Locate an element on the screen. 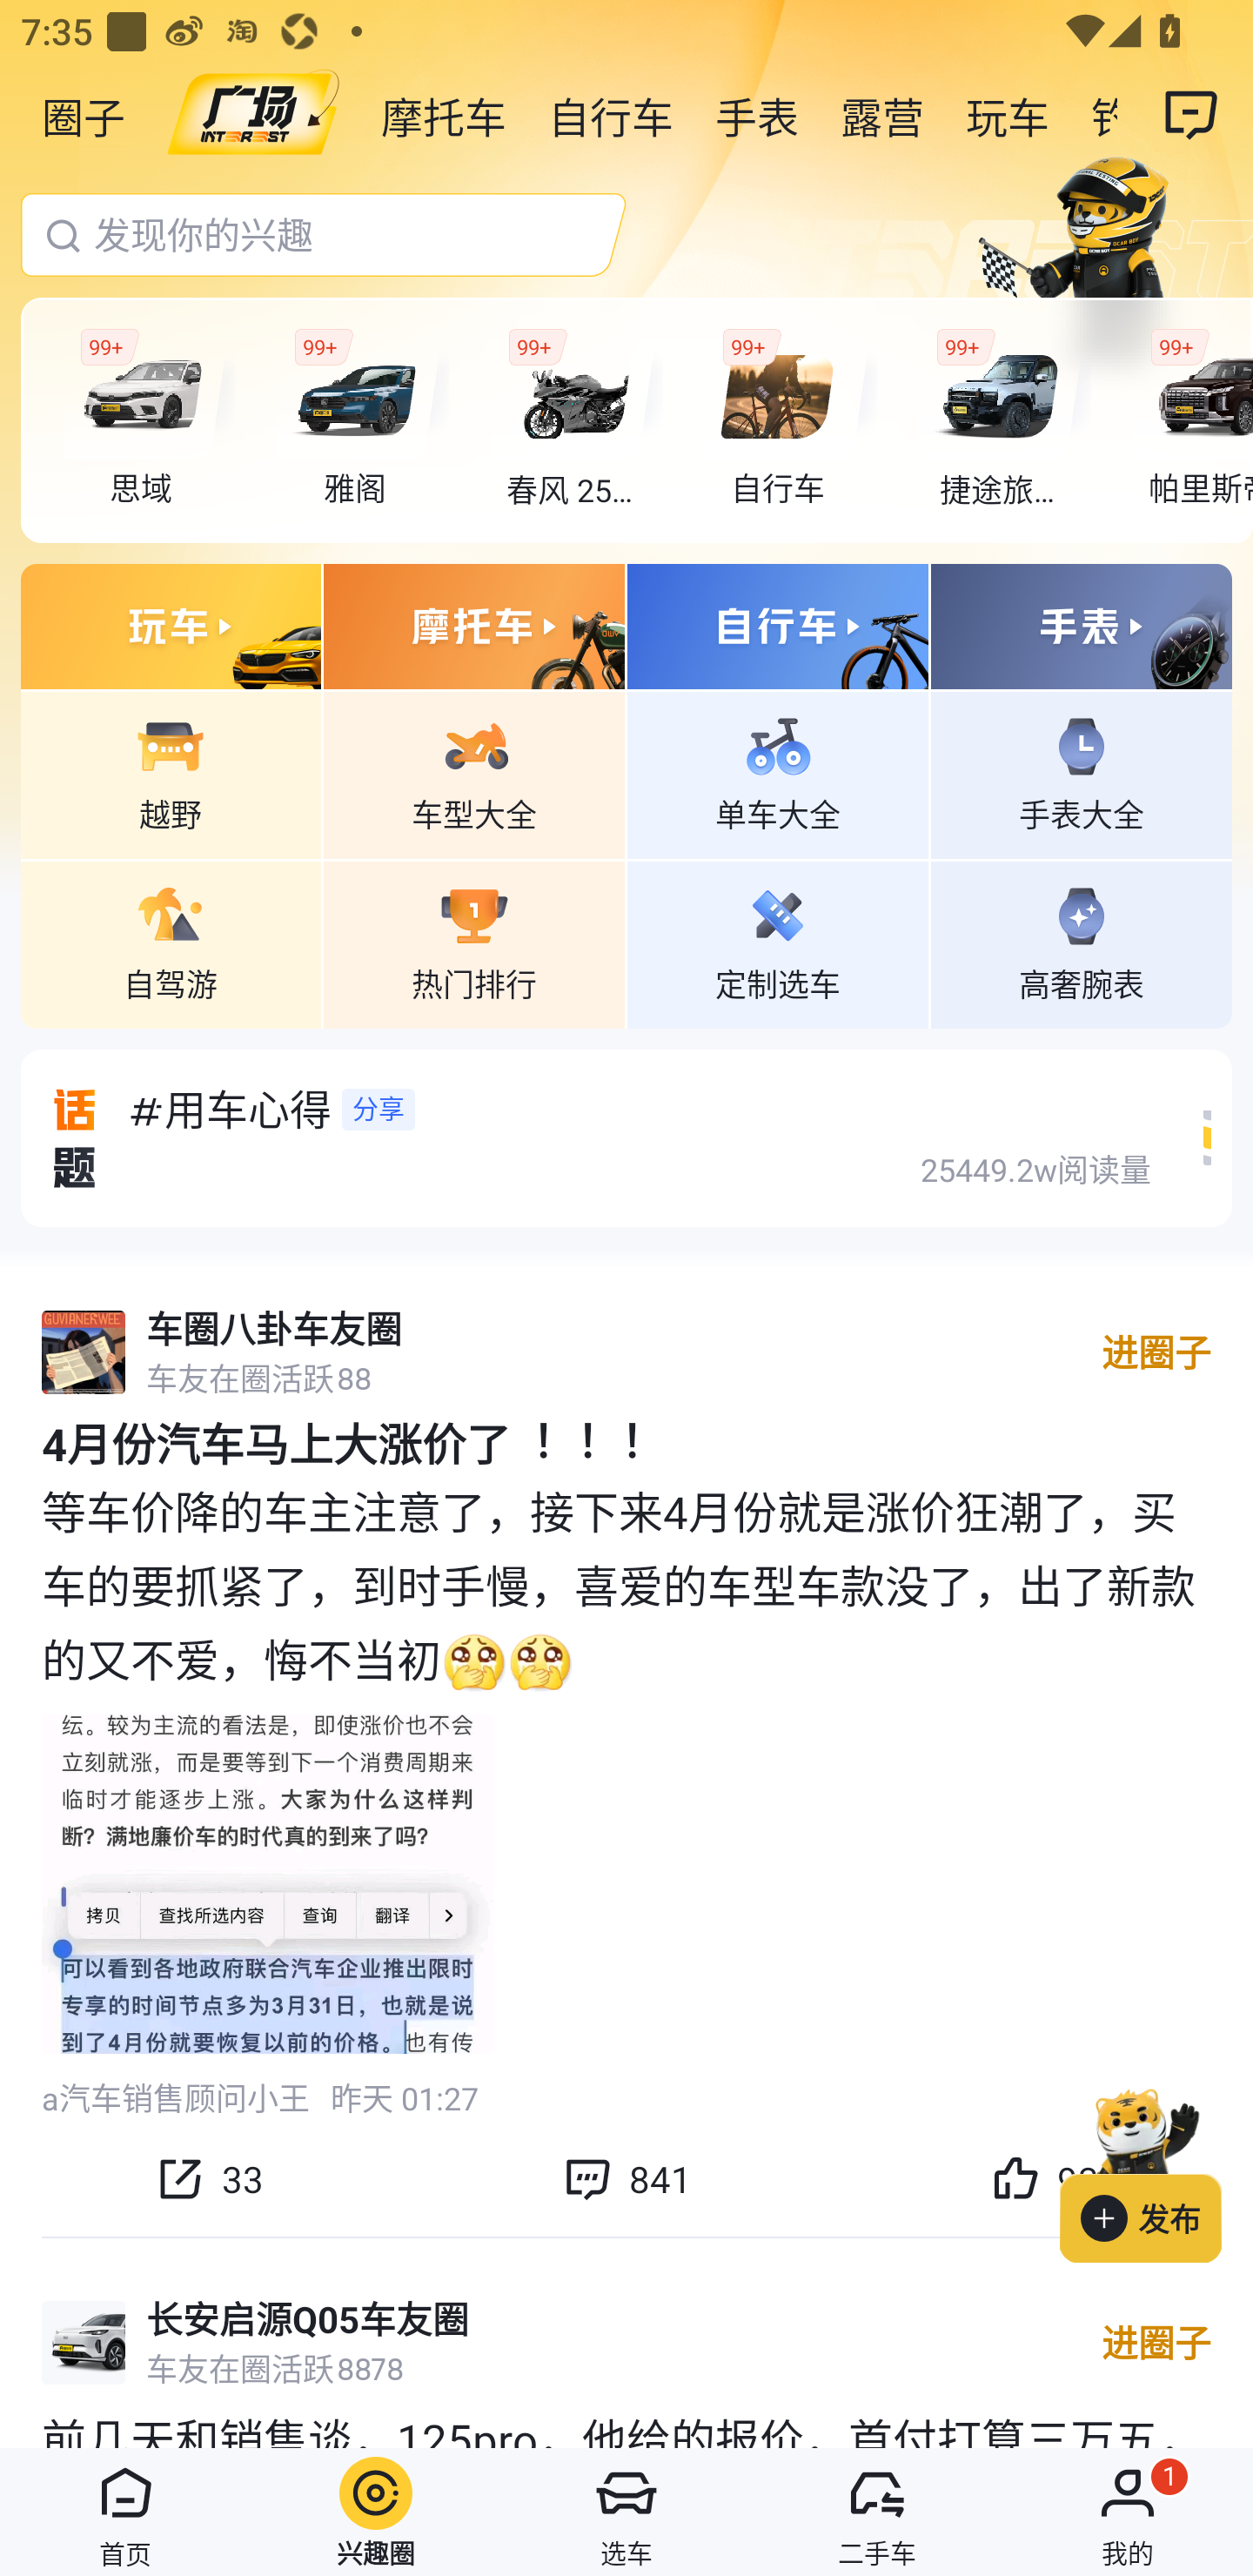  长安启源Q05车友圈 车友在圈活跃 8878 进圈子 is located at coordinates (626, 2343).